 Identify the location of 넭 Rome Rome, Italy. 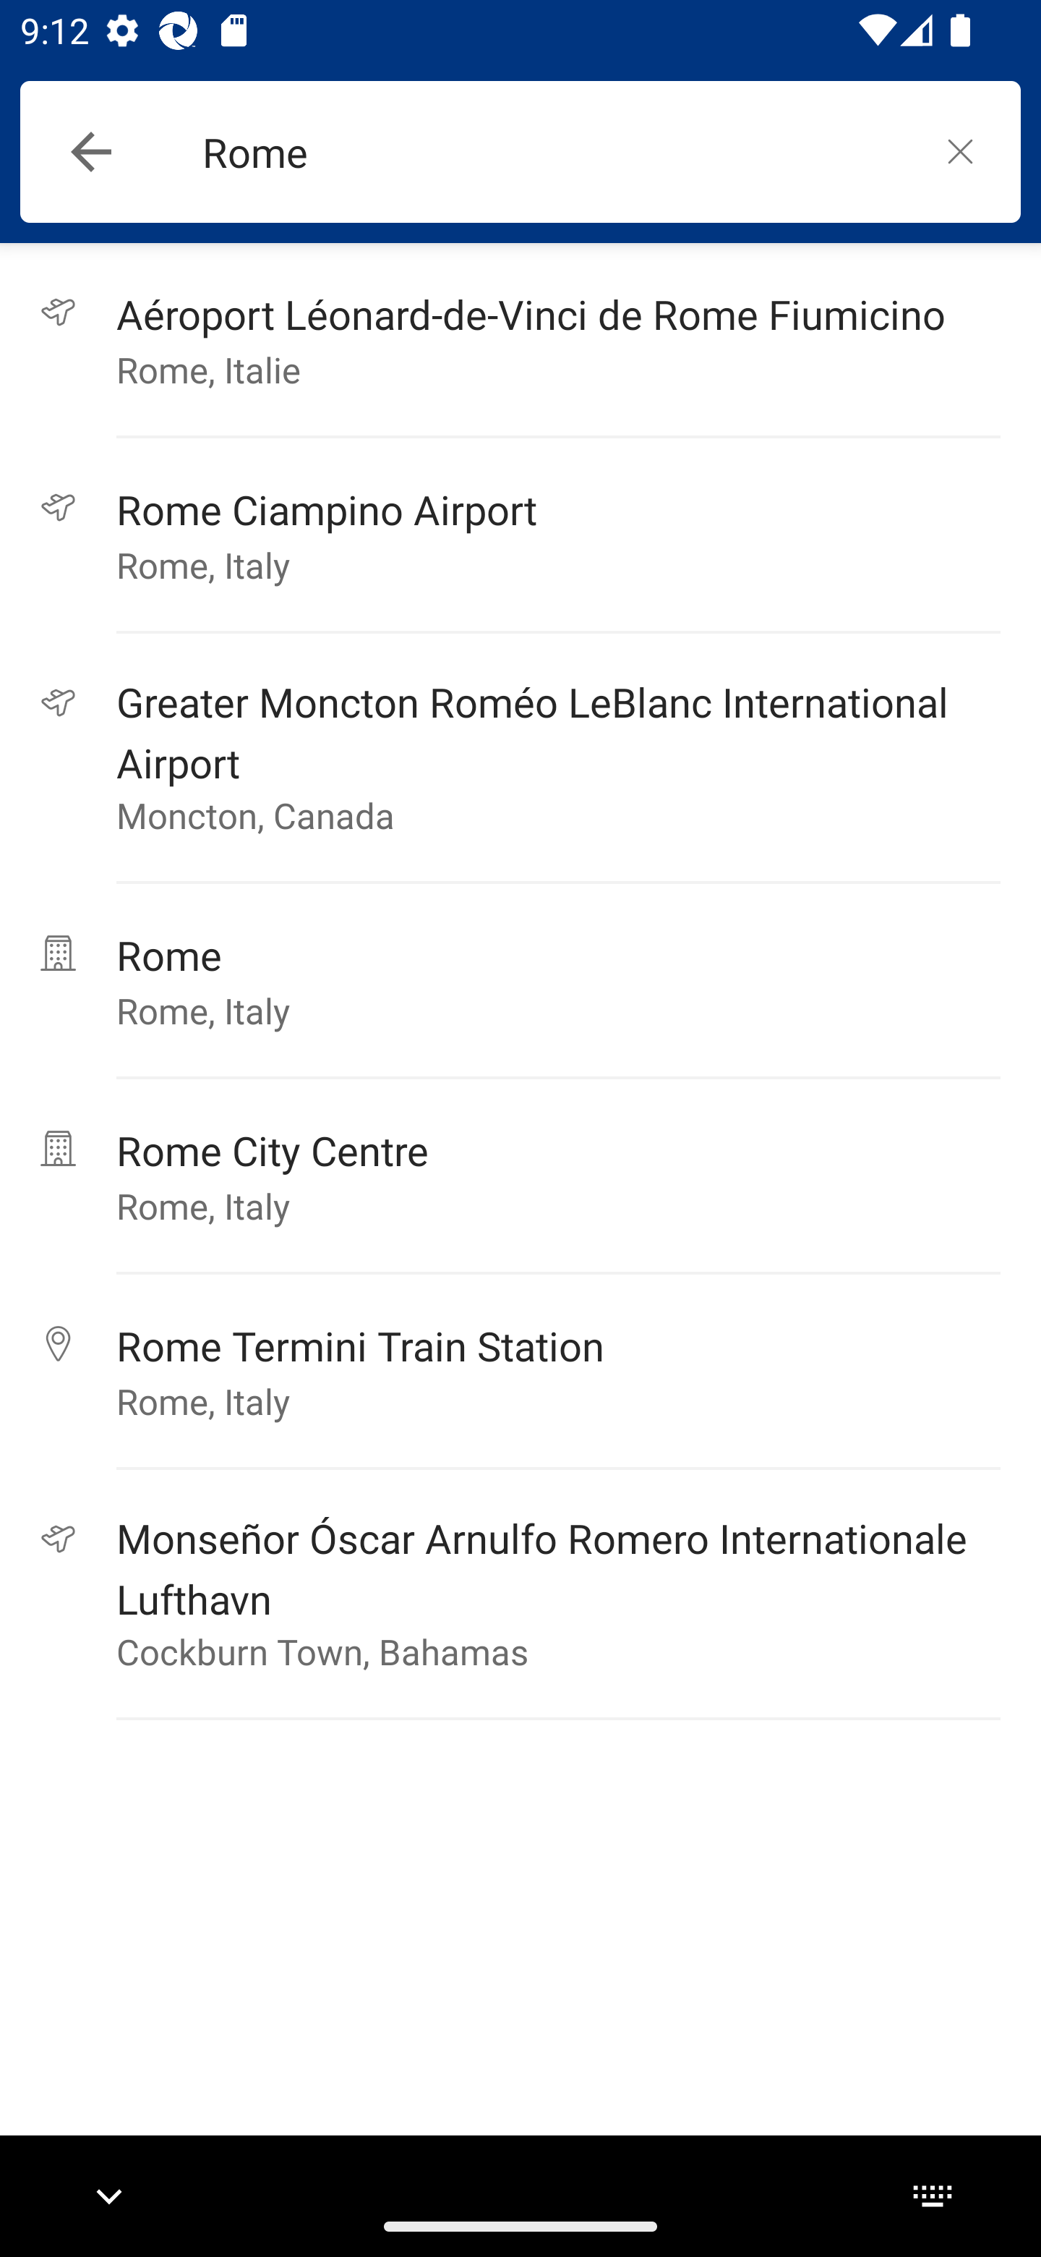
(520, 982).